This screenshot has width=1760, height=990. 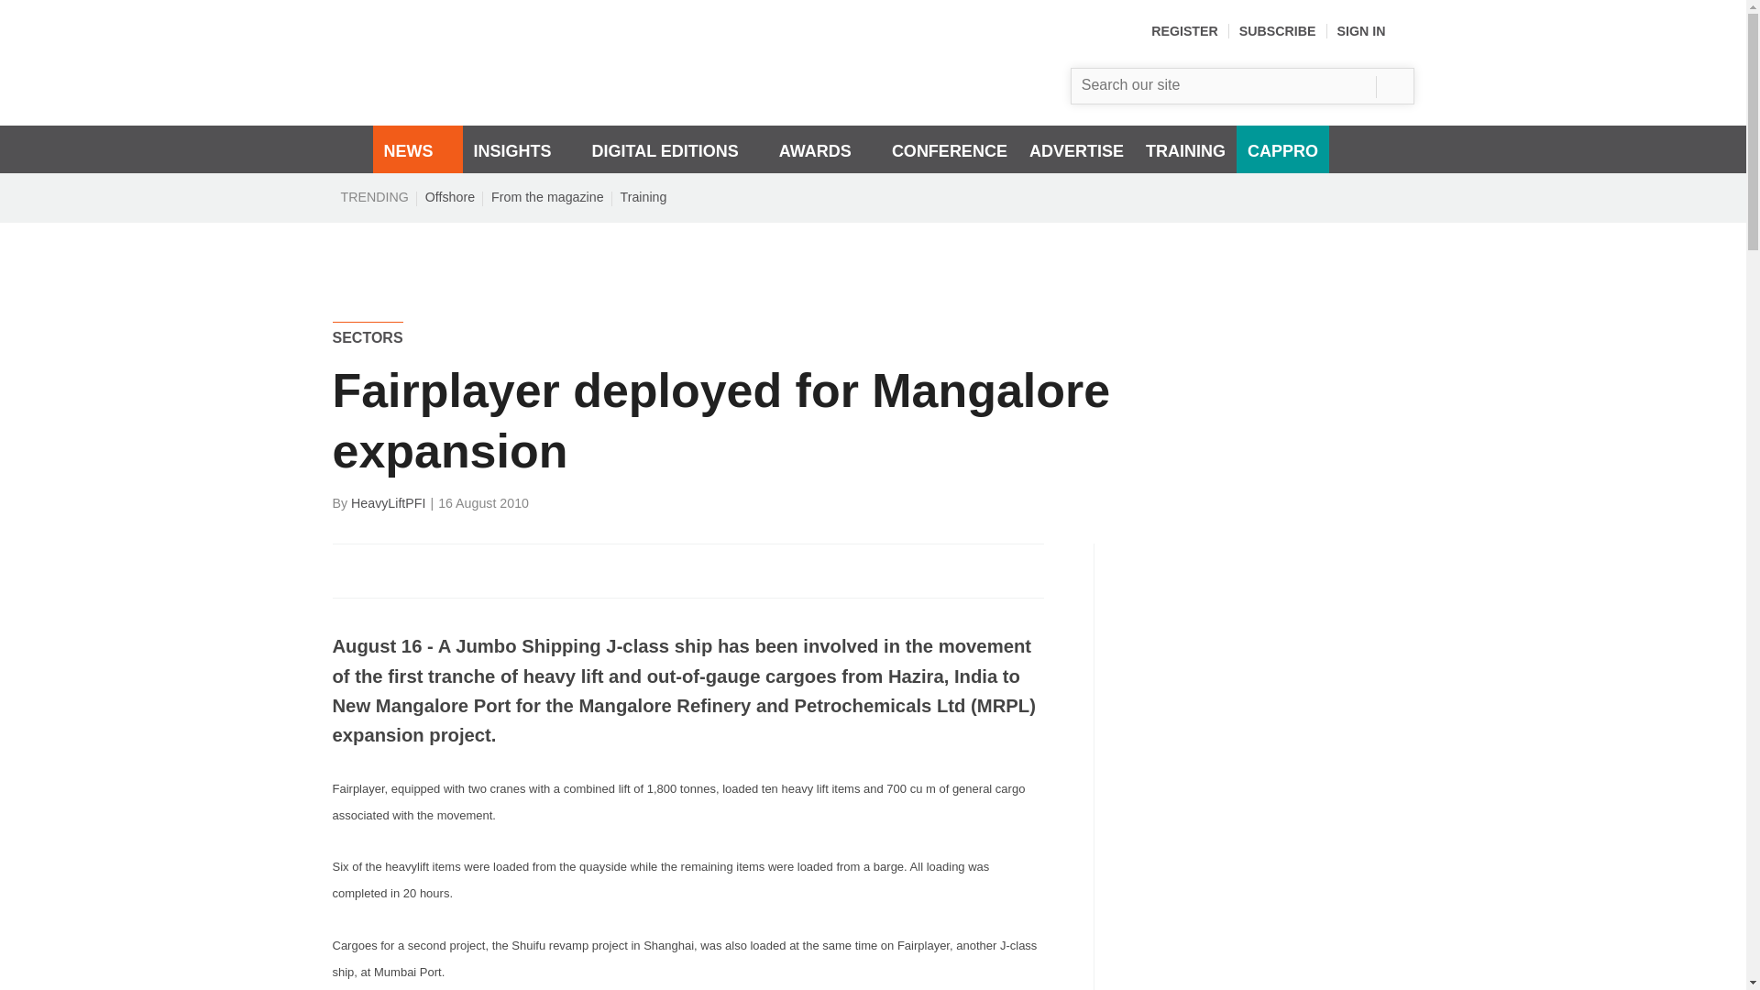 I want to click on REGISTER, so click(x=1184, y=31).